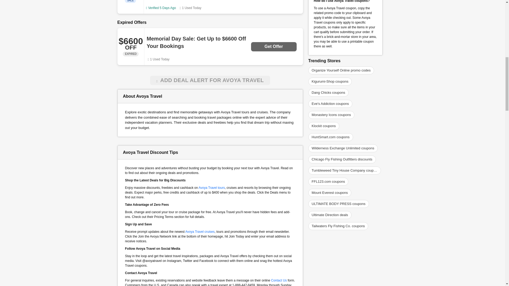 The width and height of the screenshot is (509, 286). Describe the element at coordinates (278, 280) in the screenshot. I see `Contact Us` at that location.